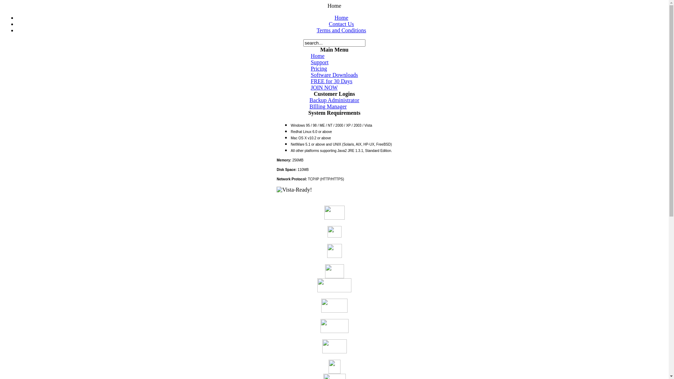  Describe the element at coordinates (334, 306) in the screenshot. I see `MySQL` at that location.